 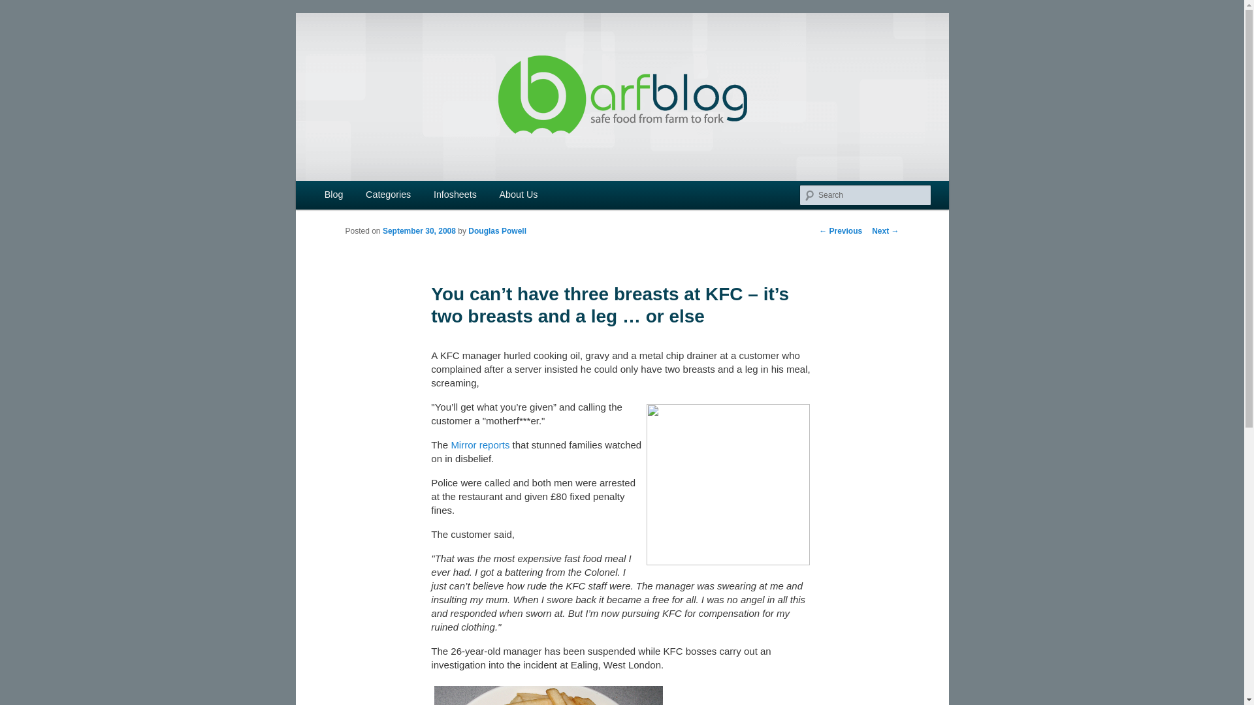 What do you see at coordinates (497, 230) in the screenshot?
I see `View all posts by Douglas Powell` at bounding box center [497, 230].